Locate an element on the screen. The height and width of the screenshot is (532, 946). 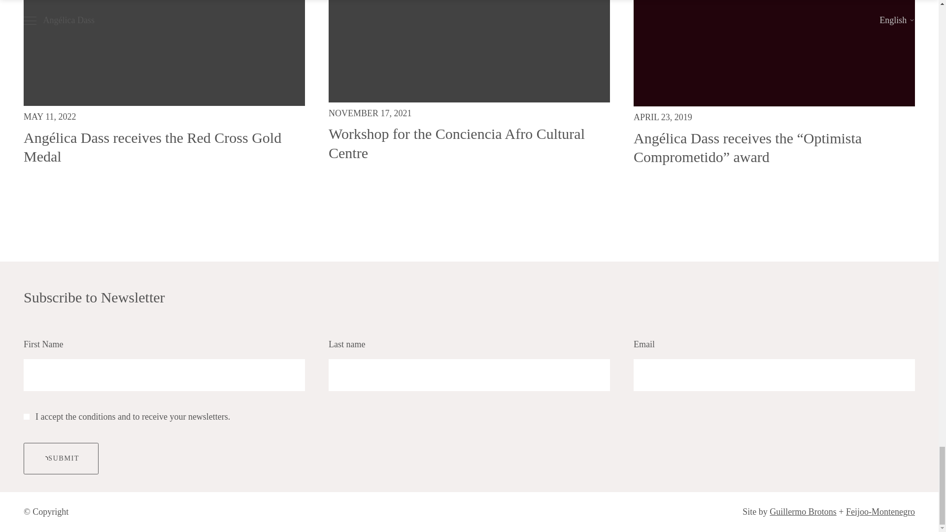
1 is located at coordinates (27, 417).